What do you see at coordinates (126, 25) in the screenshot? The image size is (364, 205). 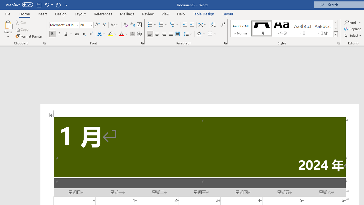 I see `Clear Formatting` at bounding box center [126, 25].